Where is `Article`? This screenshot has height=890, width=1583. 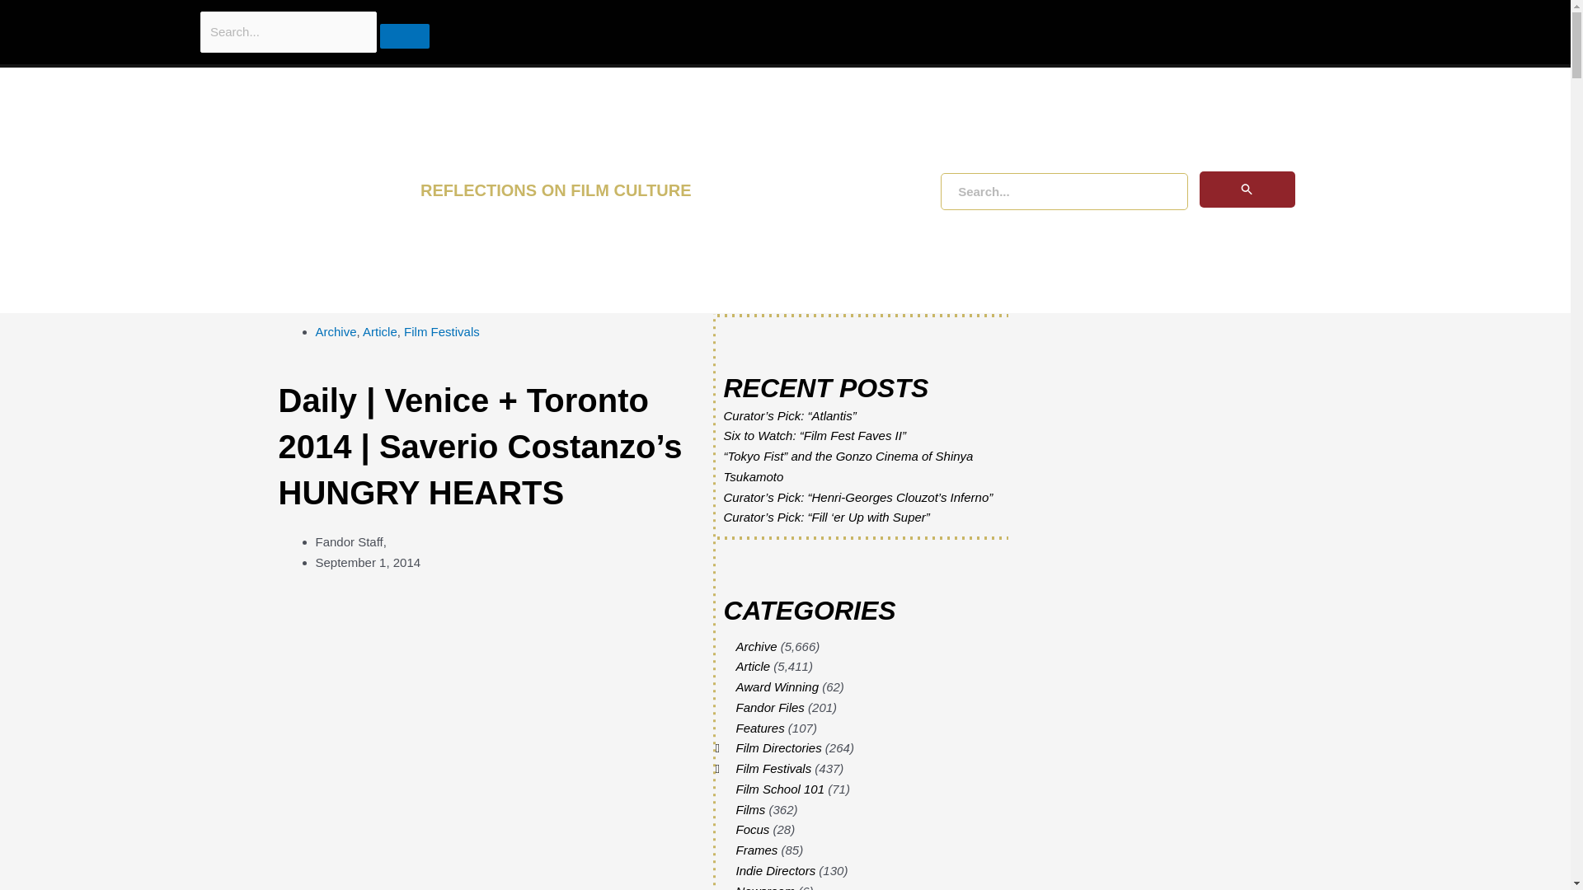 Article is located at coordinates (379, 331).